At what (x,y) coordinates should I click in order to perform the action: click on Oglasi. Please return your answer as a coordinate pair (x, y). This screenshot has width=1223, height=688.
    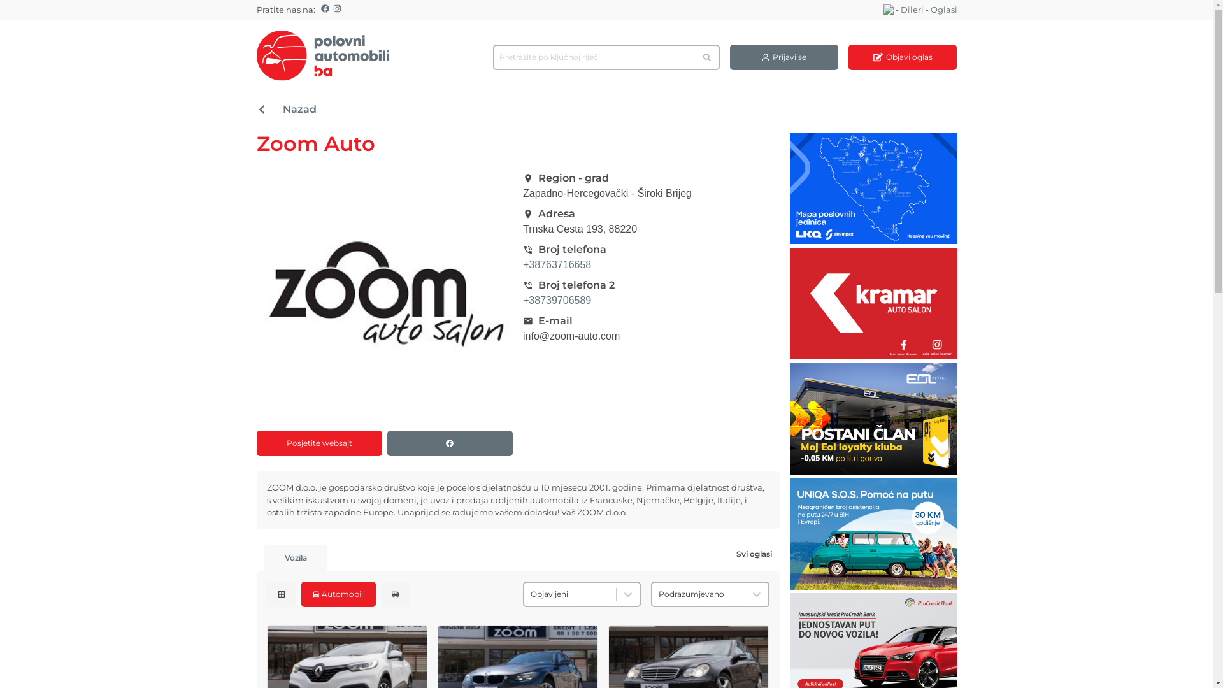
    Looking at the image, I should click on (943, 10).